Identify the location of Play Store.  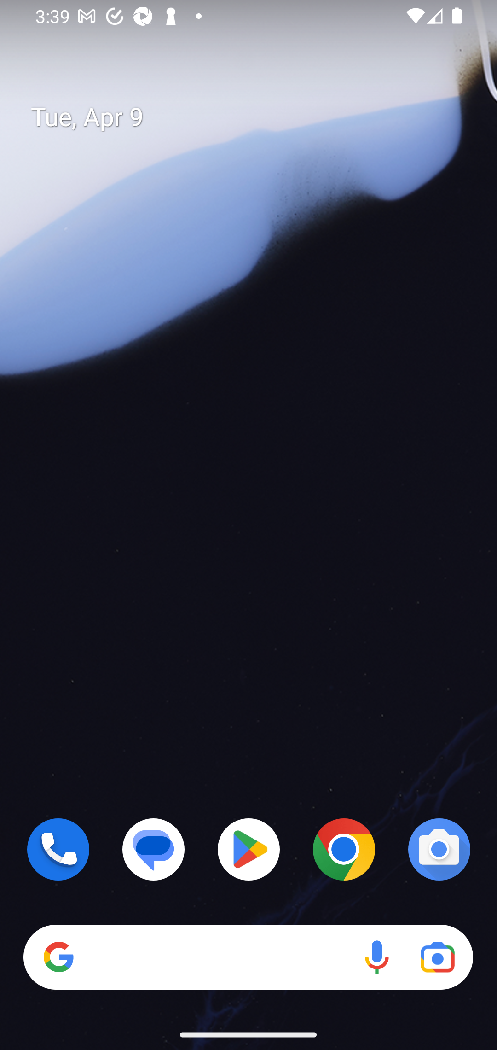
(248, 849).